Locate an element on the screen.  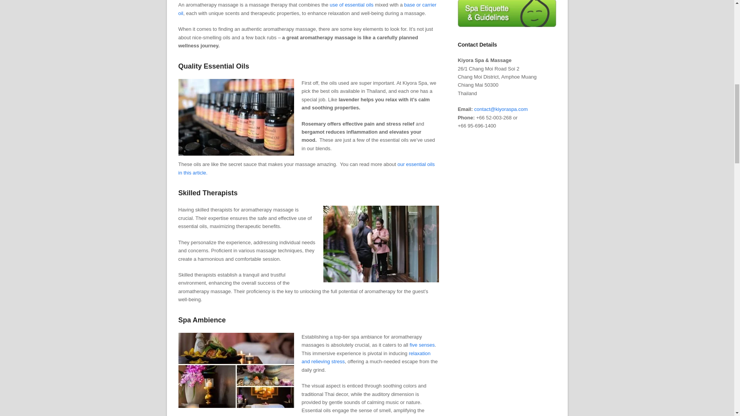
base or carrier oil is located at coordinates (307, 9).